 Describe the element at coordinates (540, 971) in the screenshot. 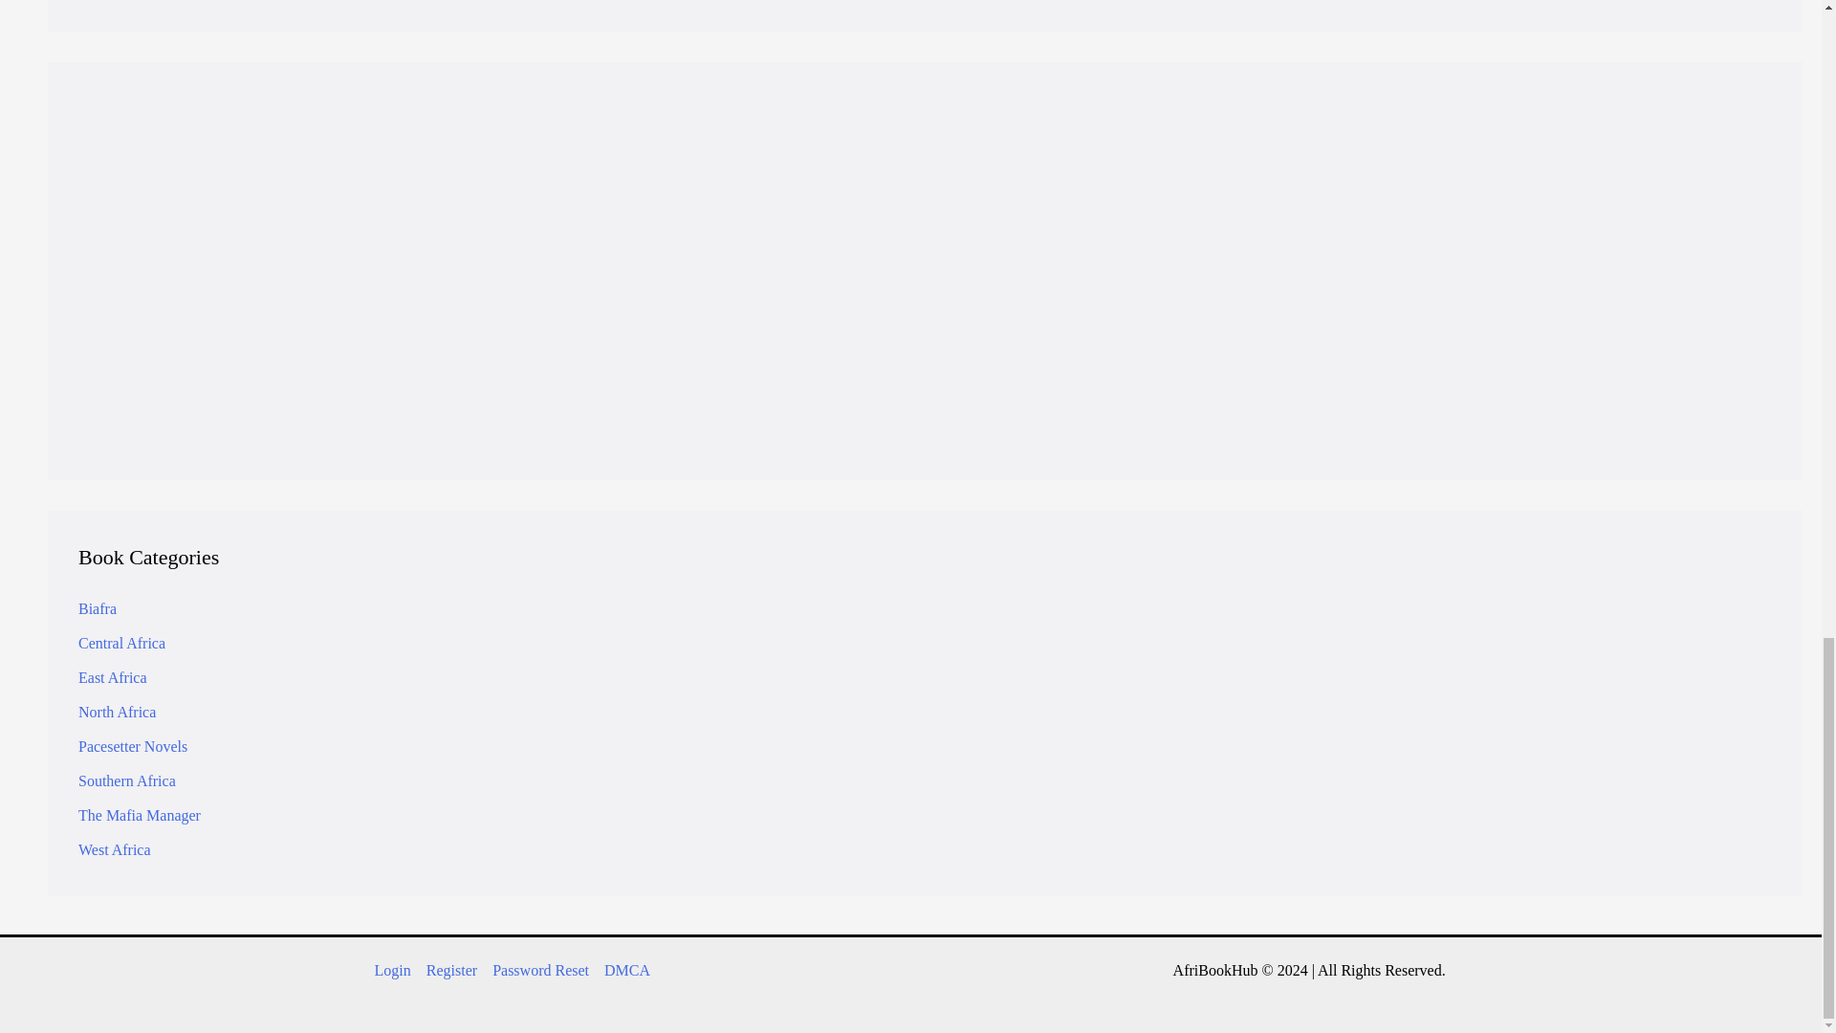

I see `Password Reset` at that location.